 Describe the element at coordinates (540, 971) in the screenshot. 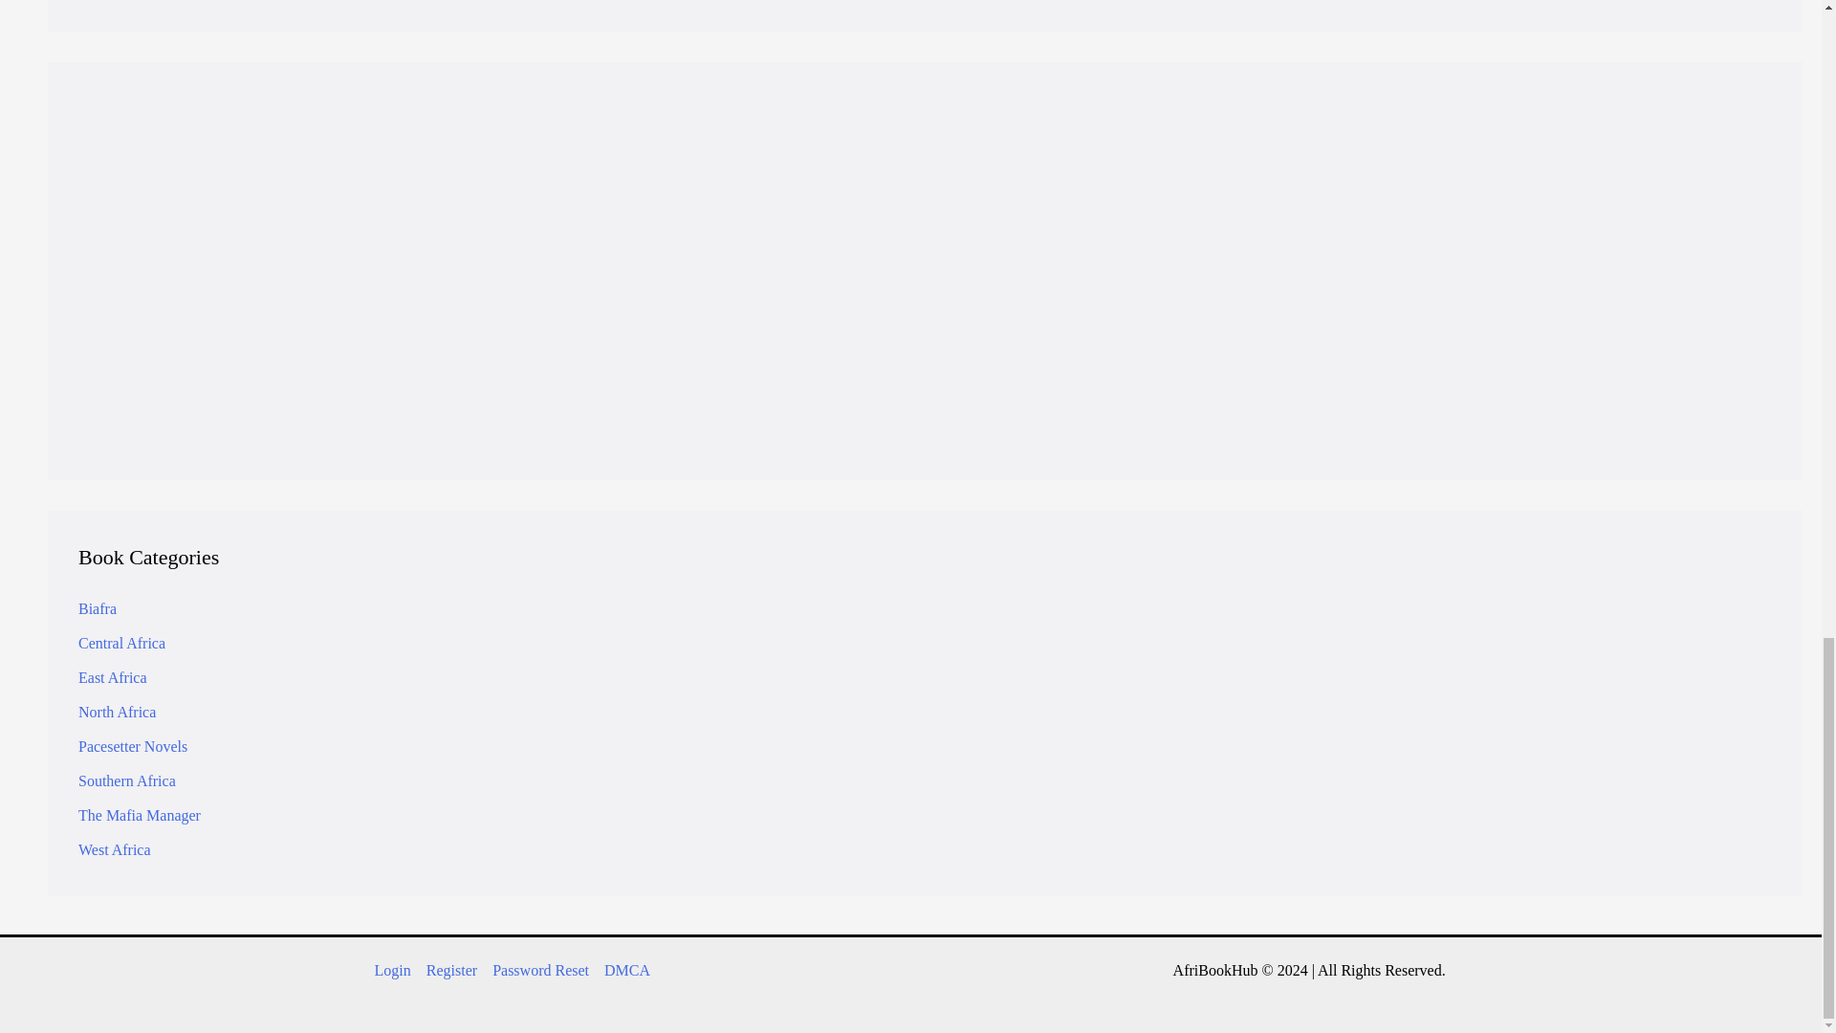

I see `Password Reset` at that location.